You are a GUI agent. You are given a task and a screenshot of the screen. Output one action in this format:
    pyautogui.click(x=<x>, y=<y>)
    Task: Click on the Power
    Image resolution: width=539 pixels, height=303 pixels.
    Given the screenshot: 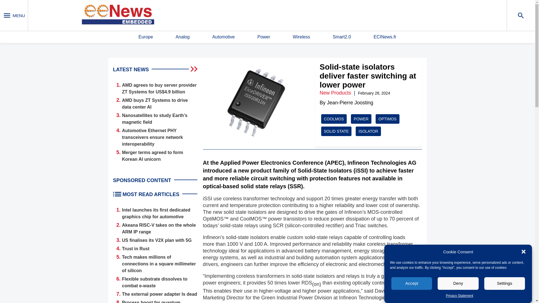 What is the action you would take?
    pyautogui.click(x=264, y=37)
    